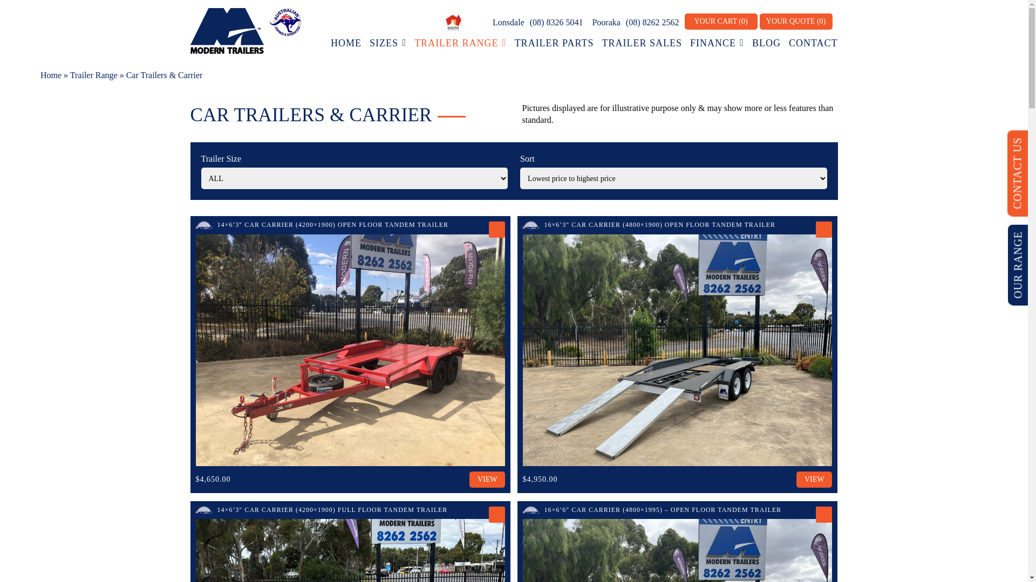 This screenshot has width=1036, height=582. What do you see at coordinates (814, 43) in the screenshot?
I see `CONTACT` at bounding box center [814, 43].